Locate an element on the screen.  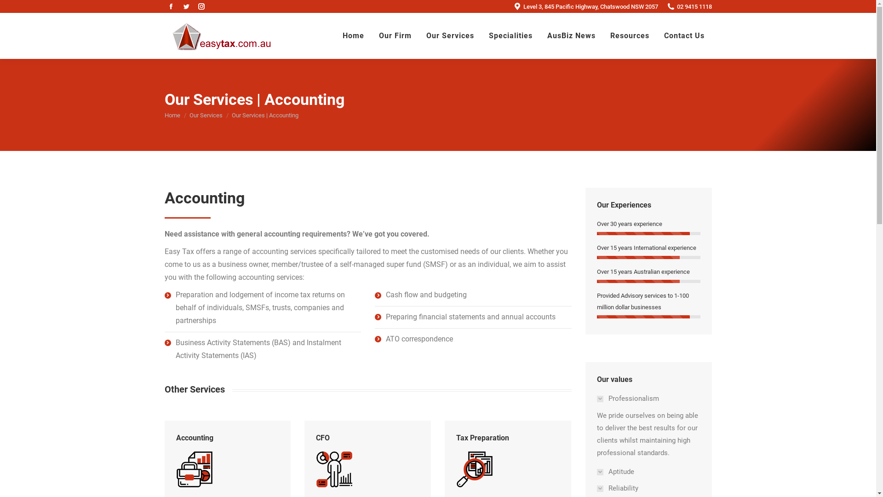
Professionalism is located at coordinates (621, 399).